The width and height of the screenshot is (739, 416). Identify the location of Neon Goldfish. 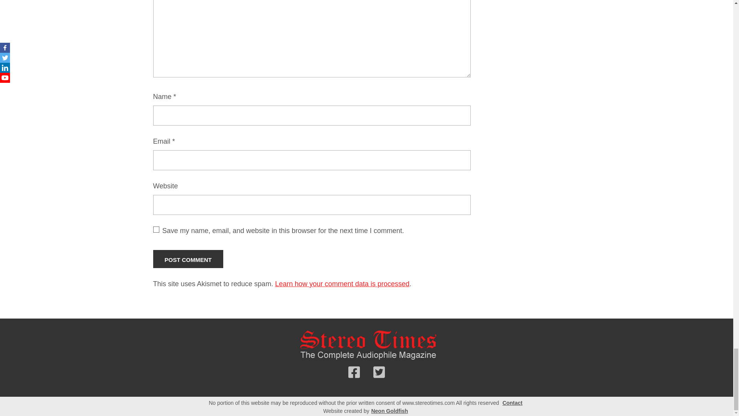
(390, 411).